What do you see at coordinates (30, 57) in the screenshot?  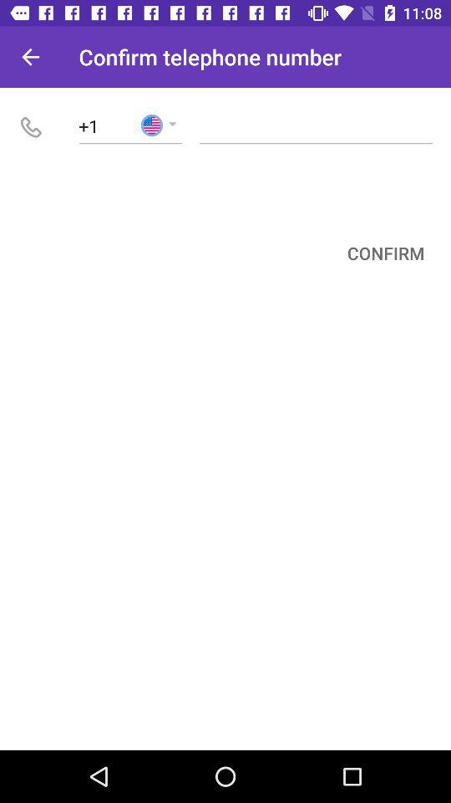 I see `open icon next to confirm telephone number item` at bounding box center [30, 57].